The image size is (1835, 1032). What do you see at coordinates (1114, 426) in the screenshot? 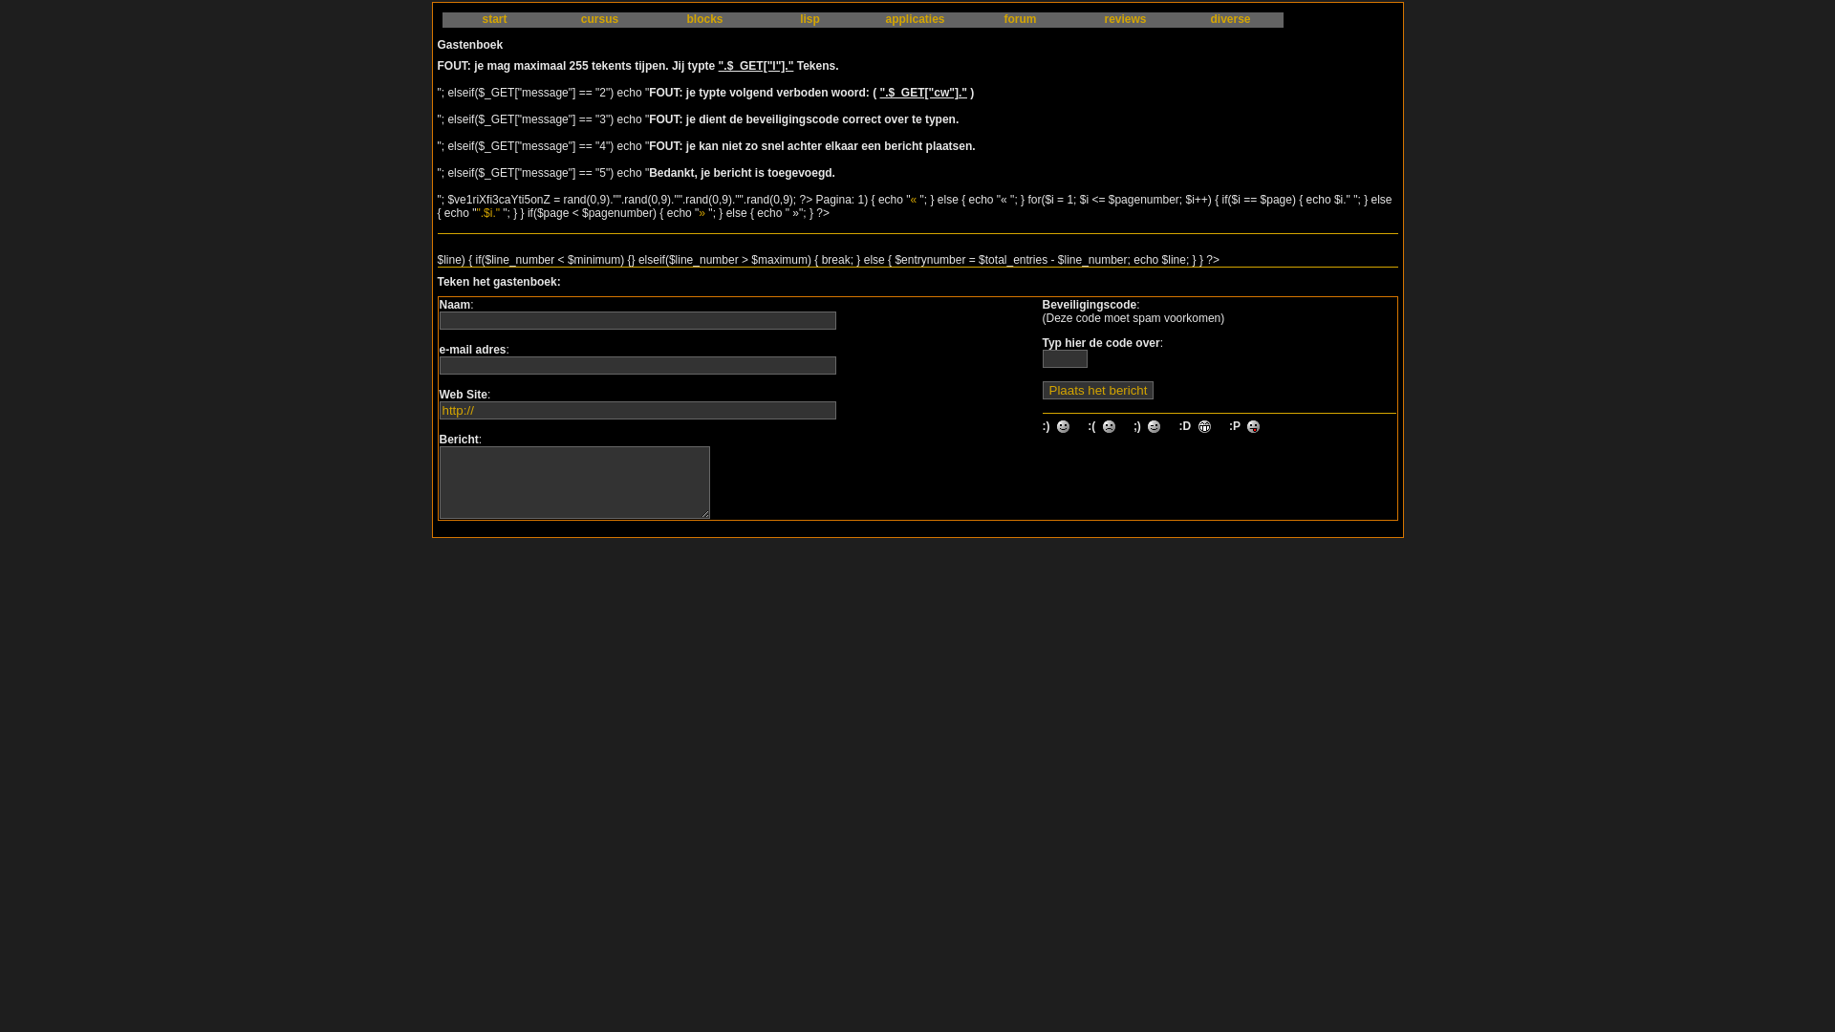
I see `:(` at bounding box center [1114, 426].